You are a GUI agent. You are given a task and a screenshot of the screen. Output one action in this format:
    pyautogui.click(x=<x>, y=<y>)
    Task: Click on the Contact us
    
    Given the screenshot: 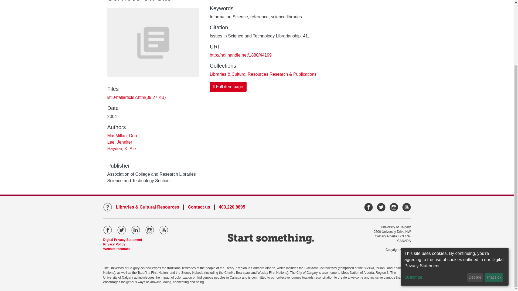 What is the action you would take?
    pyautogui.click(x=199, y=207)
    